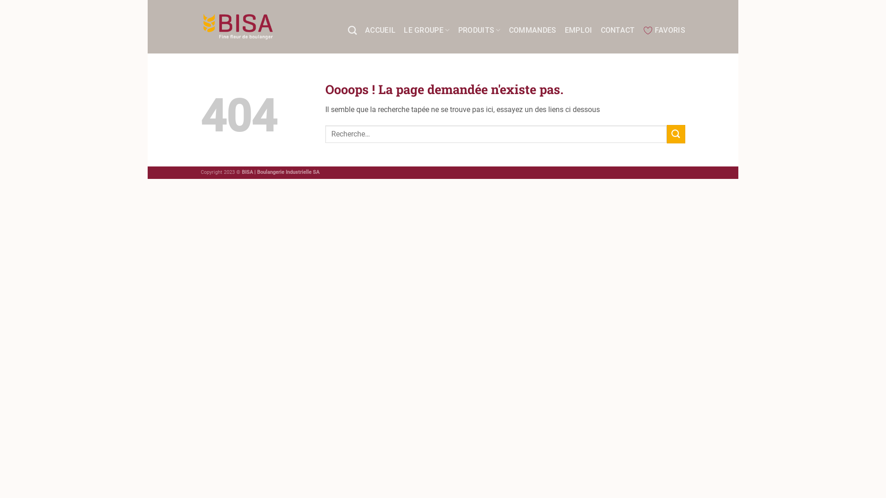  What do you see at coordinates (479, 30) in the screenshot?
I see `PRODUITS` at bounding box center [479, 30].